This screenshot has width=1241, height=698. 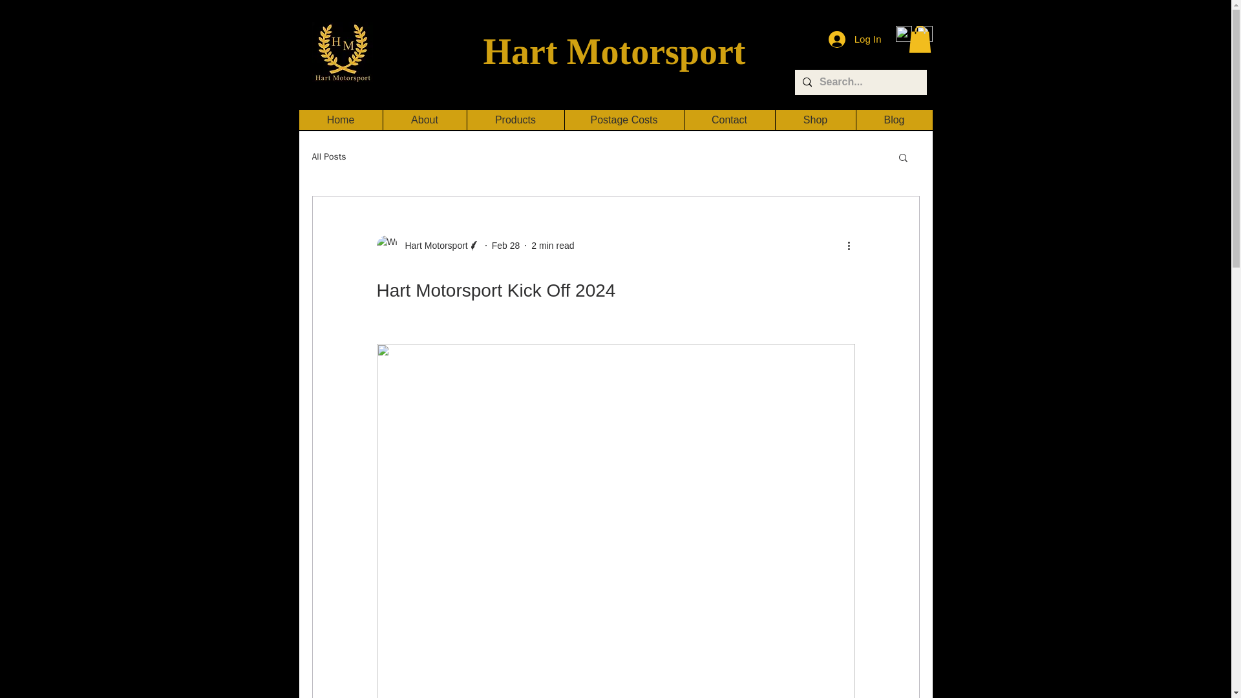 I want to click on Blog, so click(x=895, y=119).